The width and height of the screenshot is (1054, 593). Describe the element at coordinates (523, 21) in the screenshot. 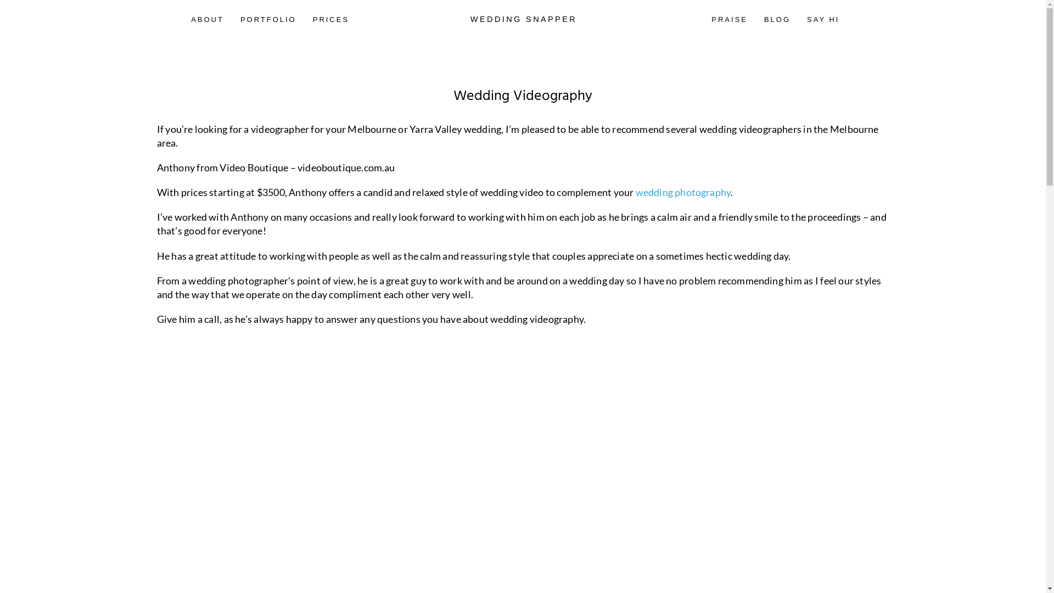

I see `WEDDING SNAPPER` at that location.